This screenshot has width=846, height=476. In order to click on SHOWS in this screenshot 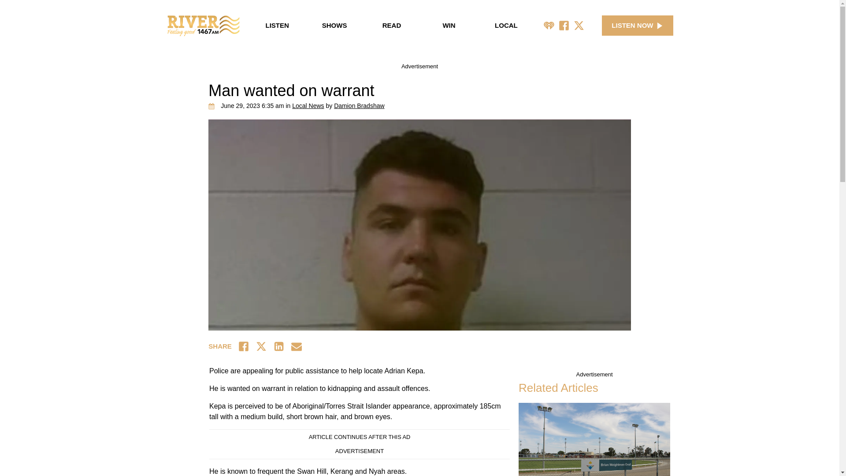, I will do `click(334, 26)`.